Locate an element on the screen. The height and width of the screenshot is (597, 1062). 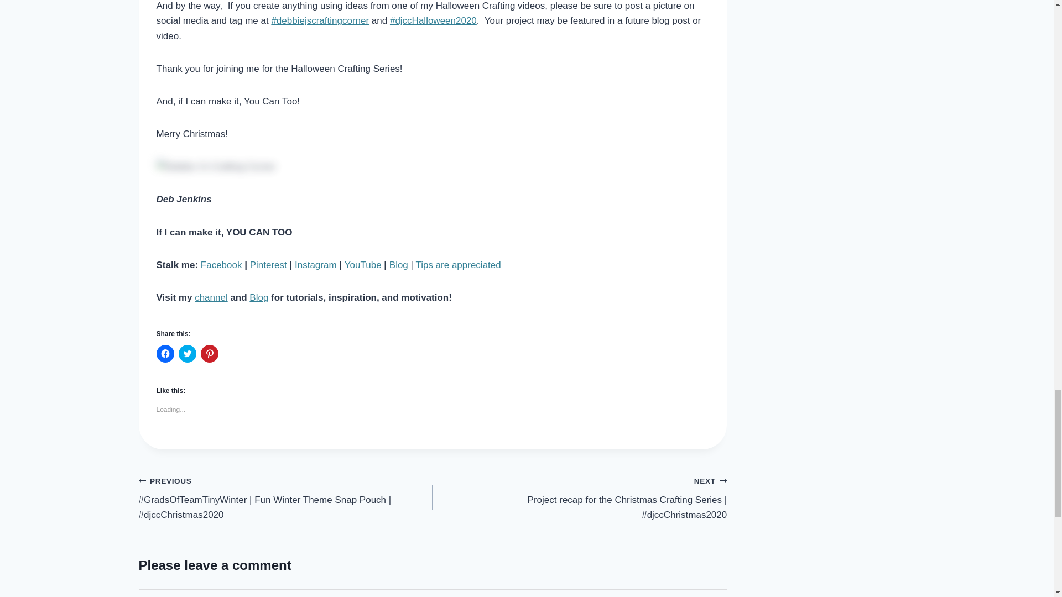
Click to share on Twitter is located at coordinates (187, 354).